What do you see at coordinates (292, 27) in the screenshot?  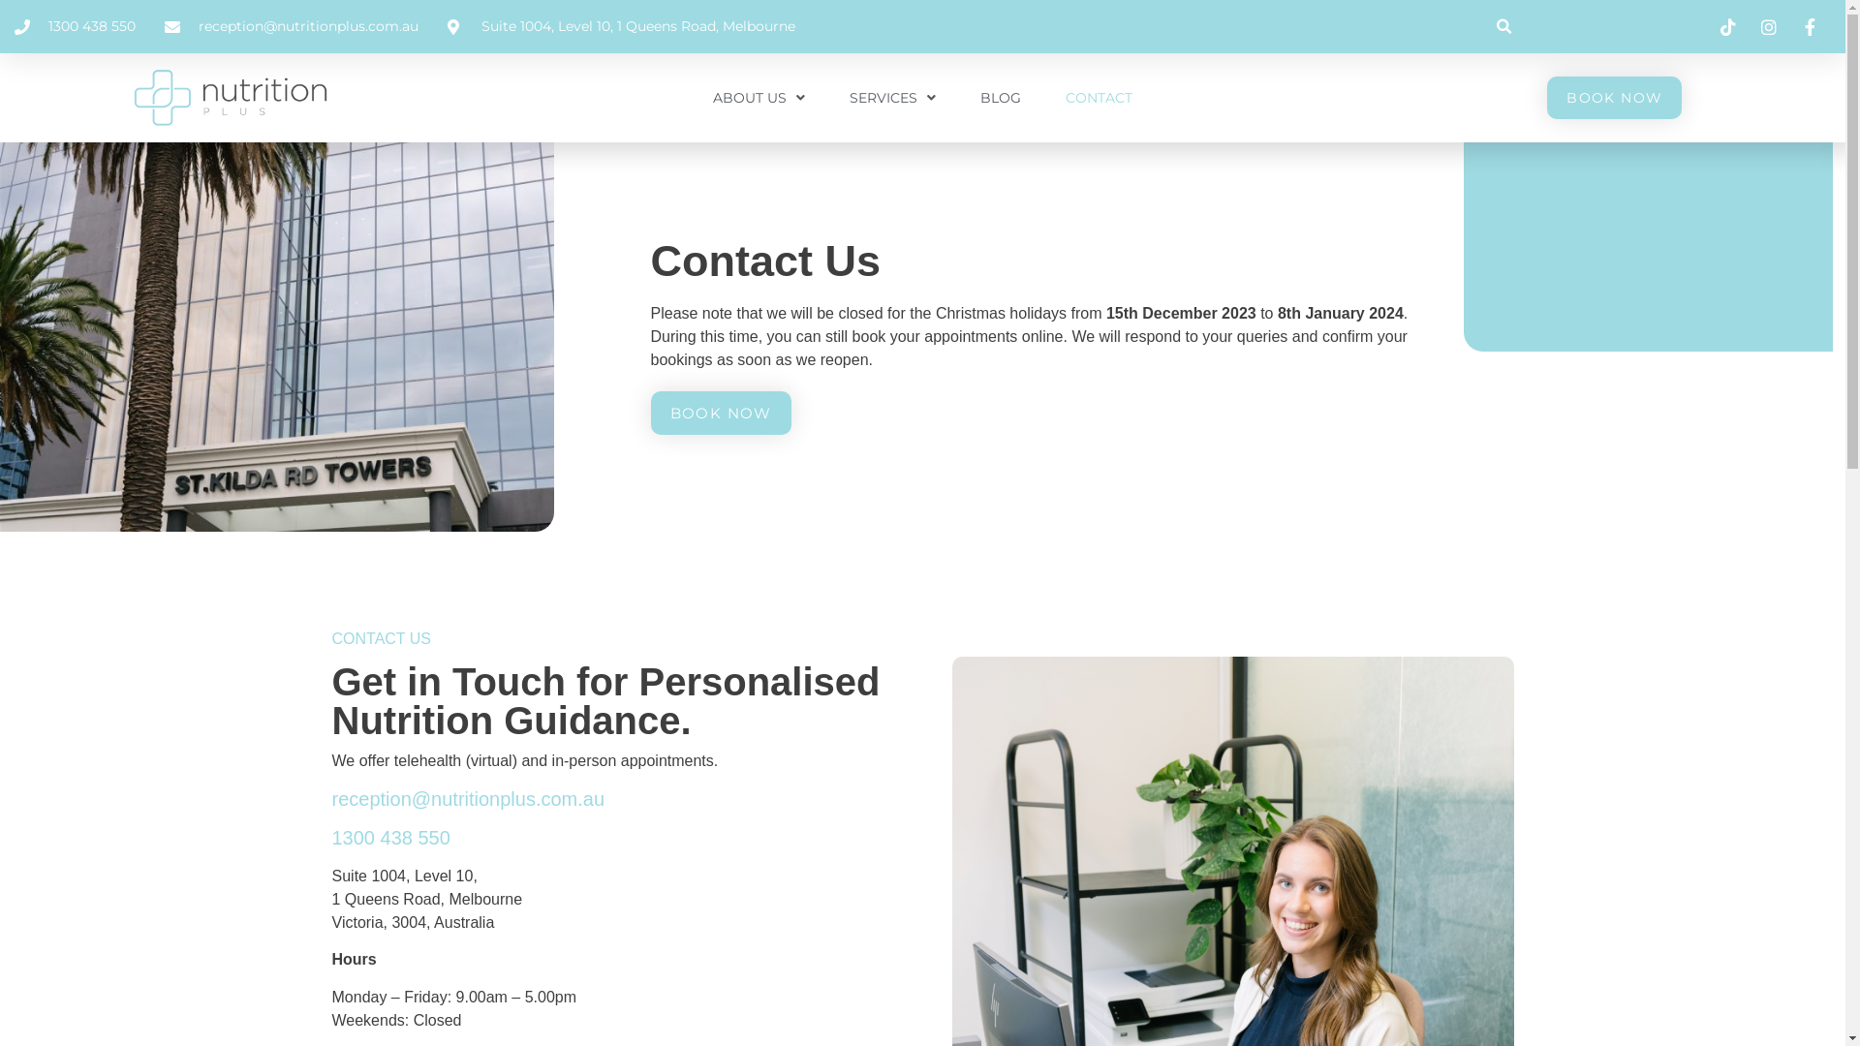 I see `reception@nutritionplus.com.au` at bounding box center [292, 27].